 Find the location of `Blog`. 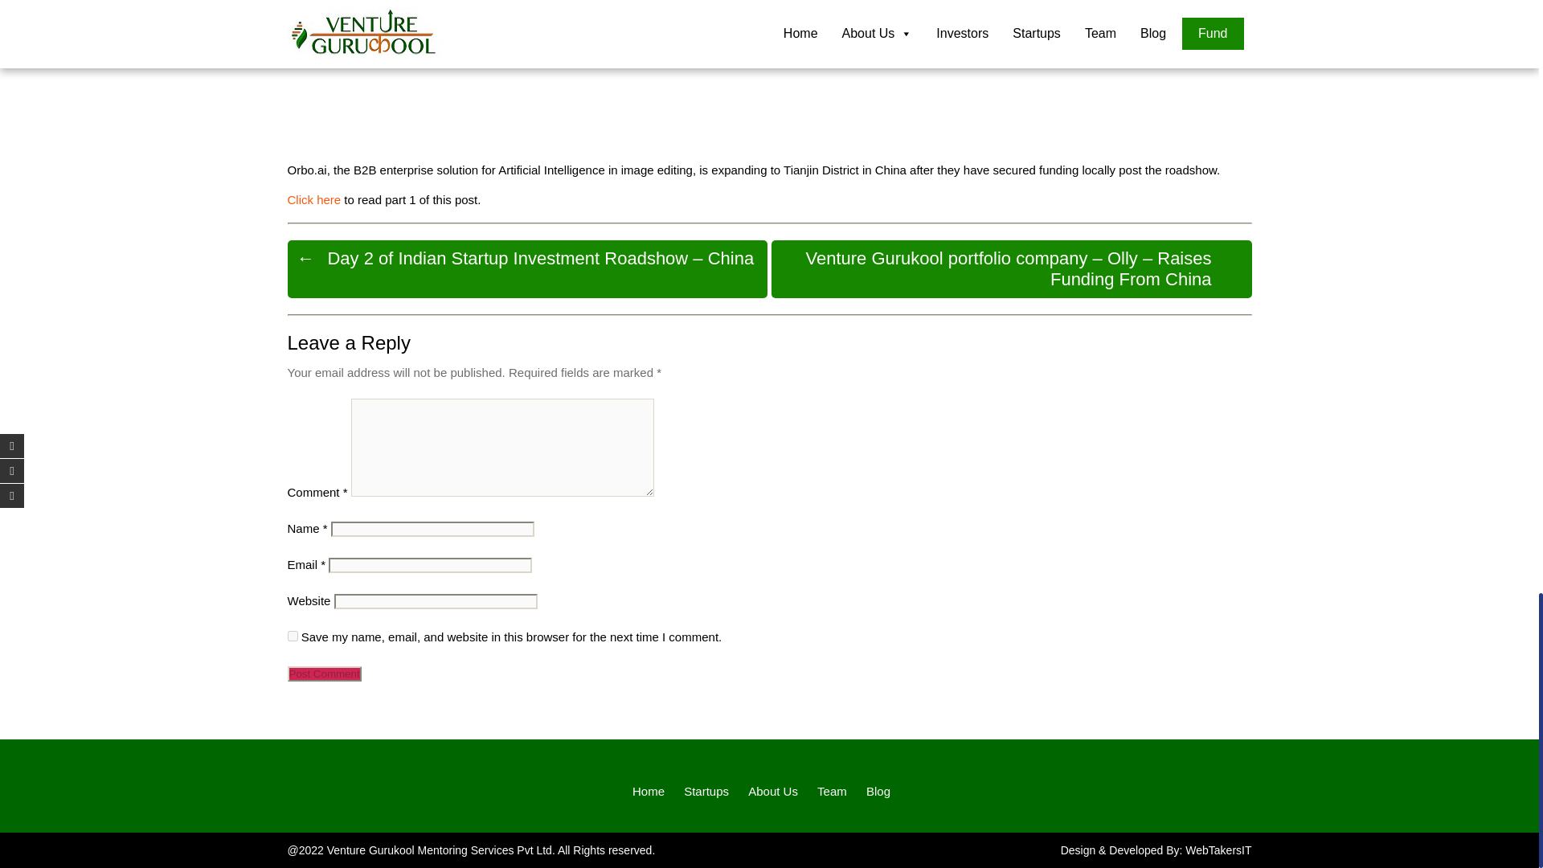

Blog is located at coordinates (878, 791).